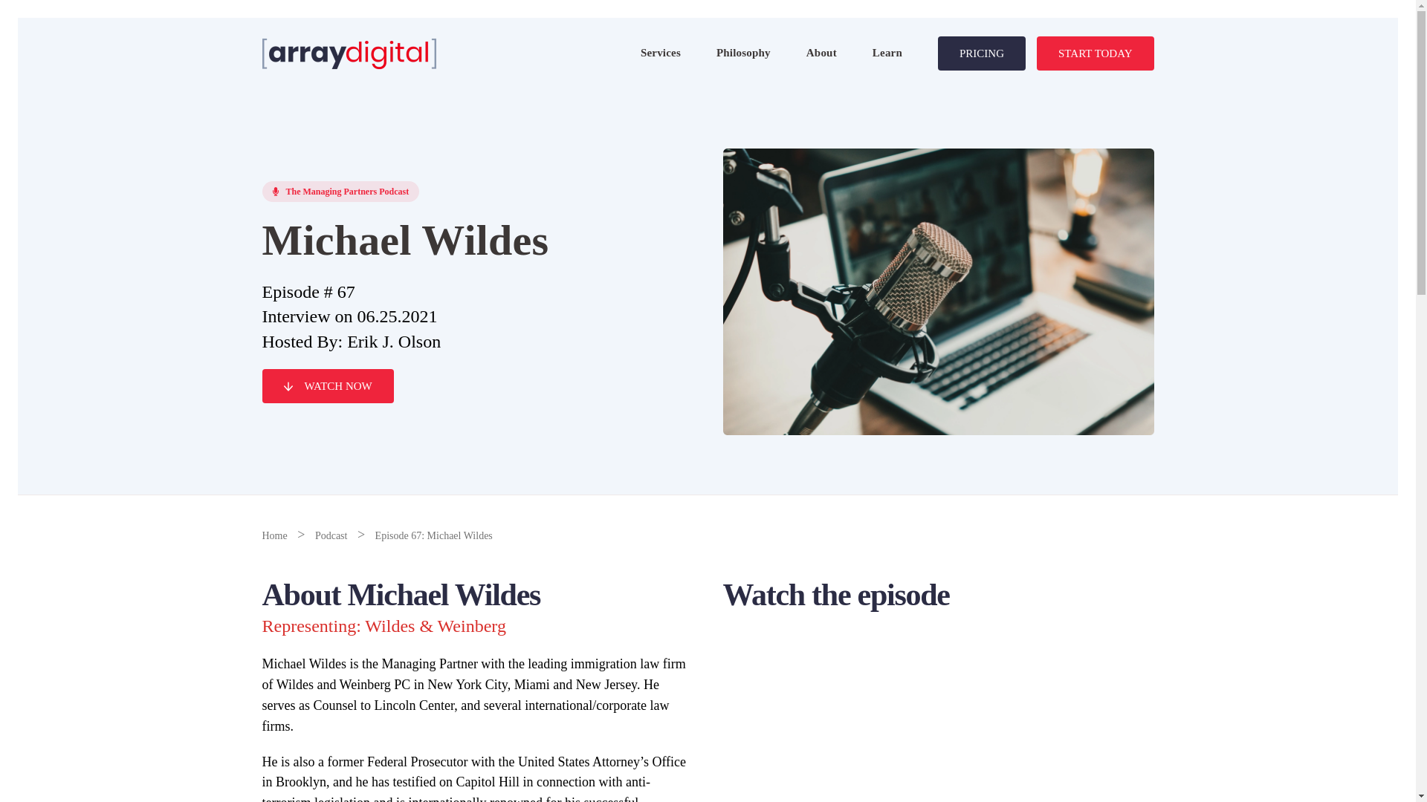 Image resolution: width=1427 pixels, height=802 pixels. Describe the element at coordinates (743, 53) in the screenshot. I see `Philosophy` at that location.